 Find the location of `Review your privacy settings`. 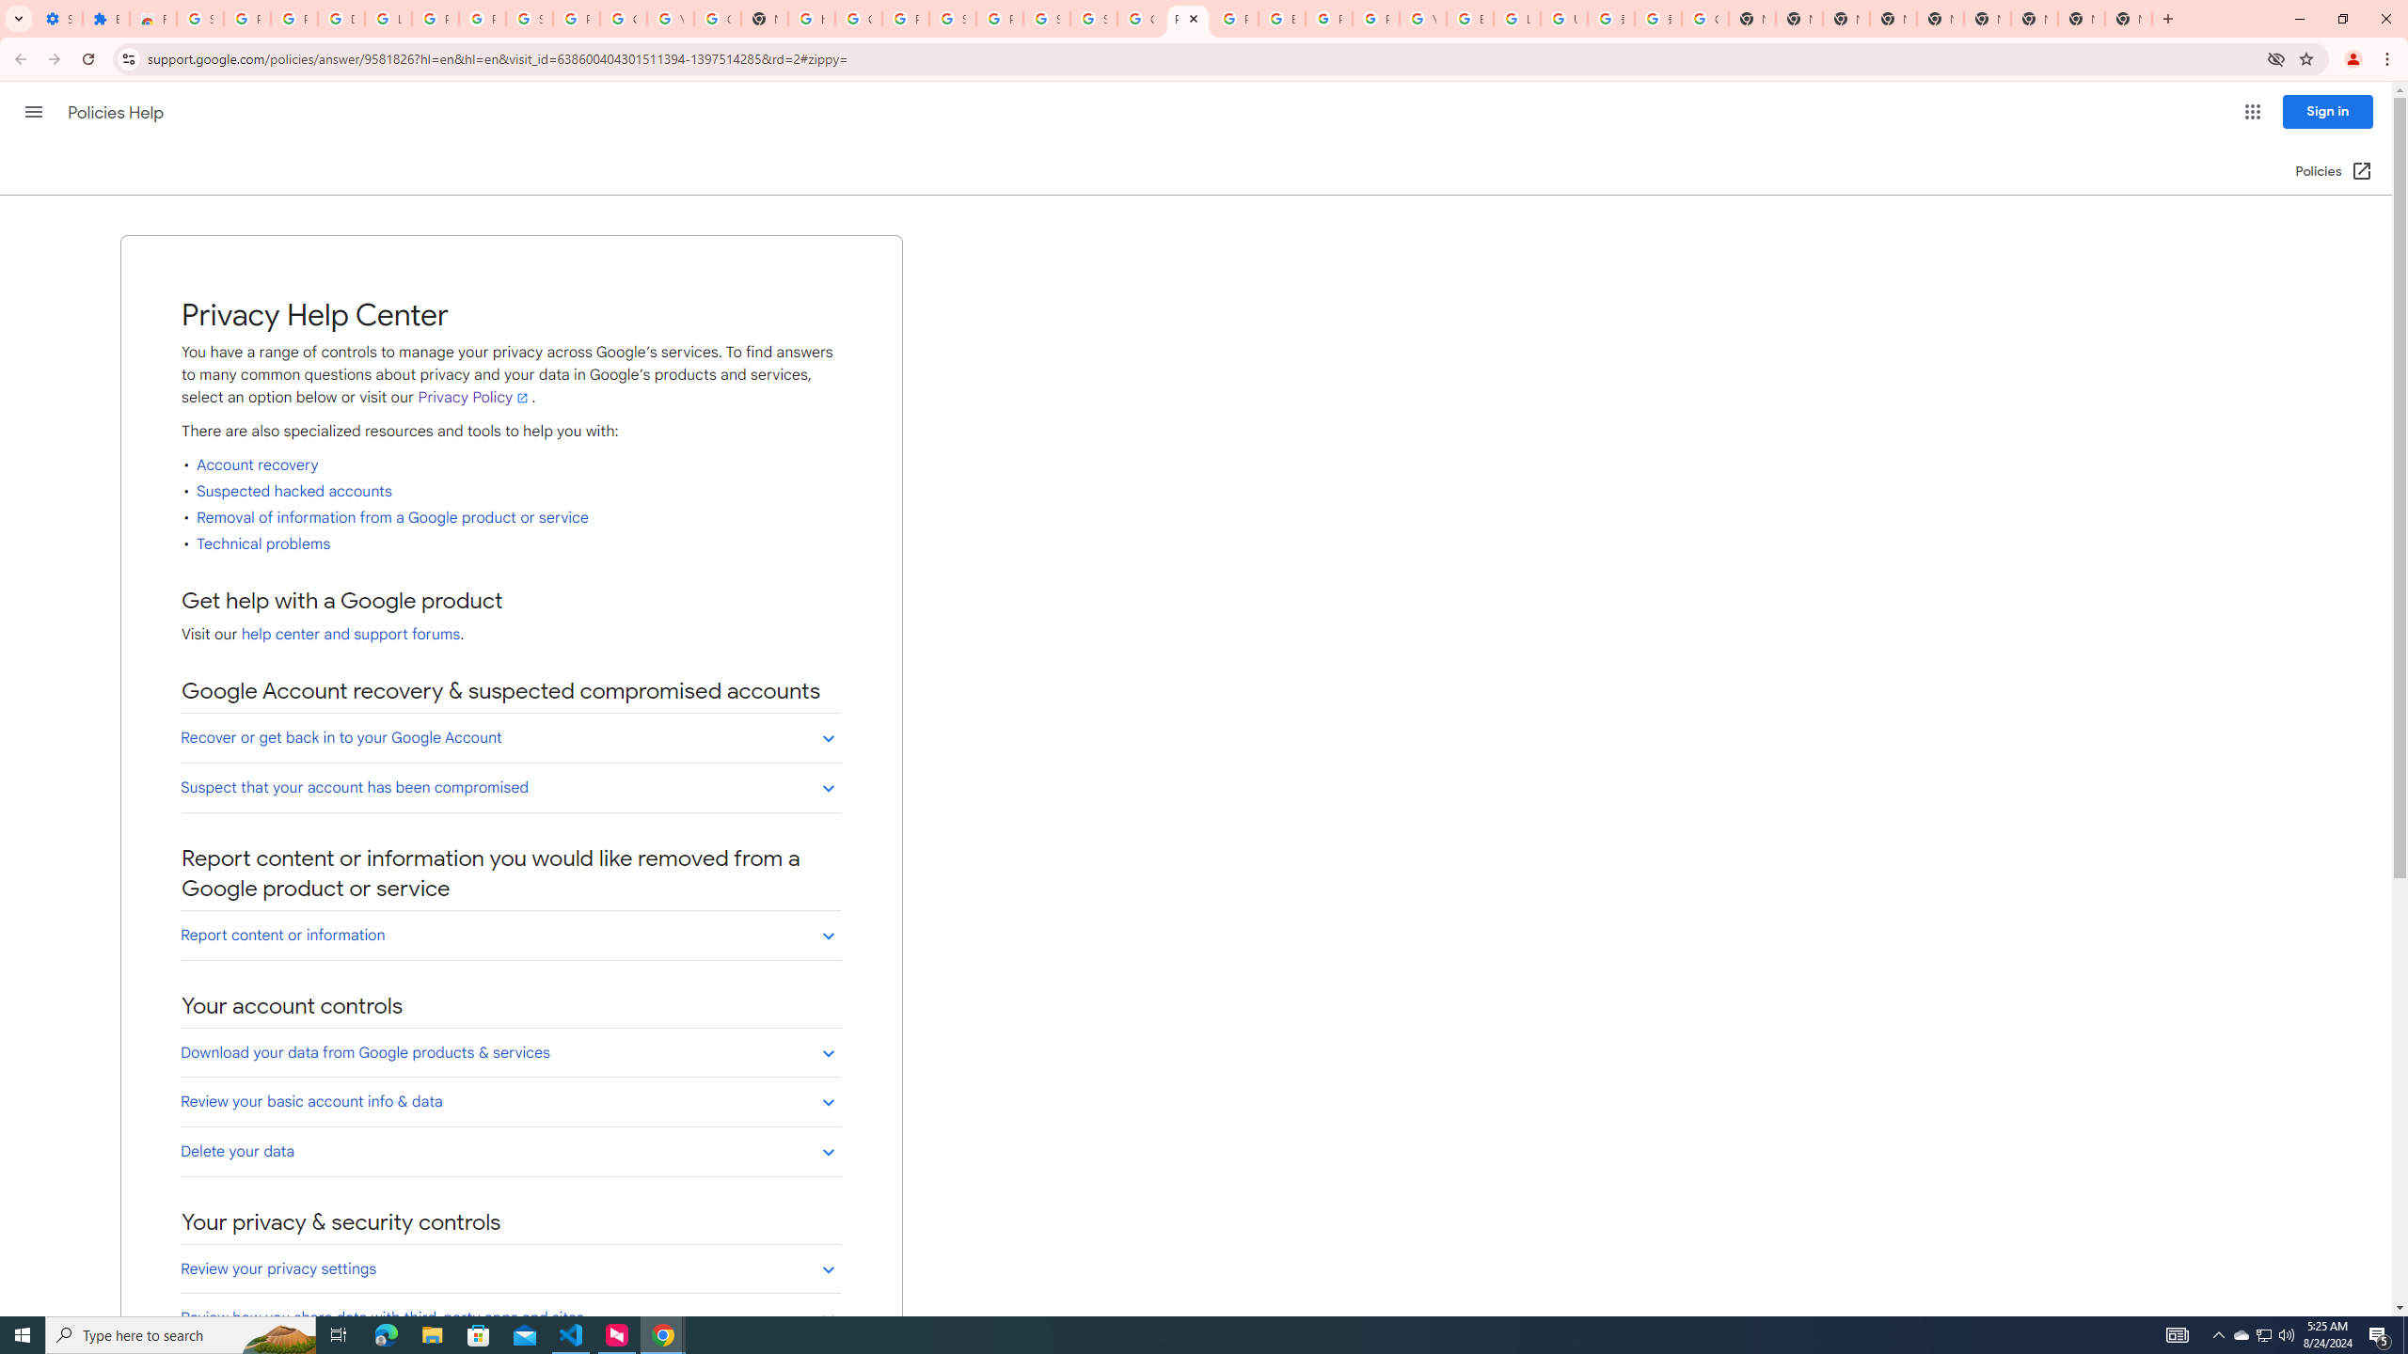

Review your privacy settings is located at coordinates (510, 1269).